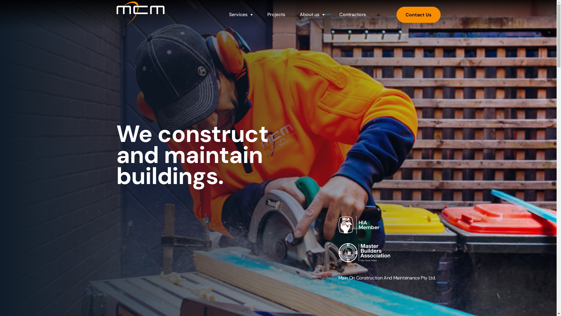 This screenshot has height=316, width=561. What do you see at coordinates (418, 15) in the screenshot?
I see `Contact Us` at bounding box center [418, 15].